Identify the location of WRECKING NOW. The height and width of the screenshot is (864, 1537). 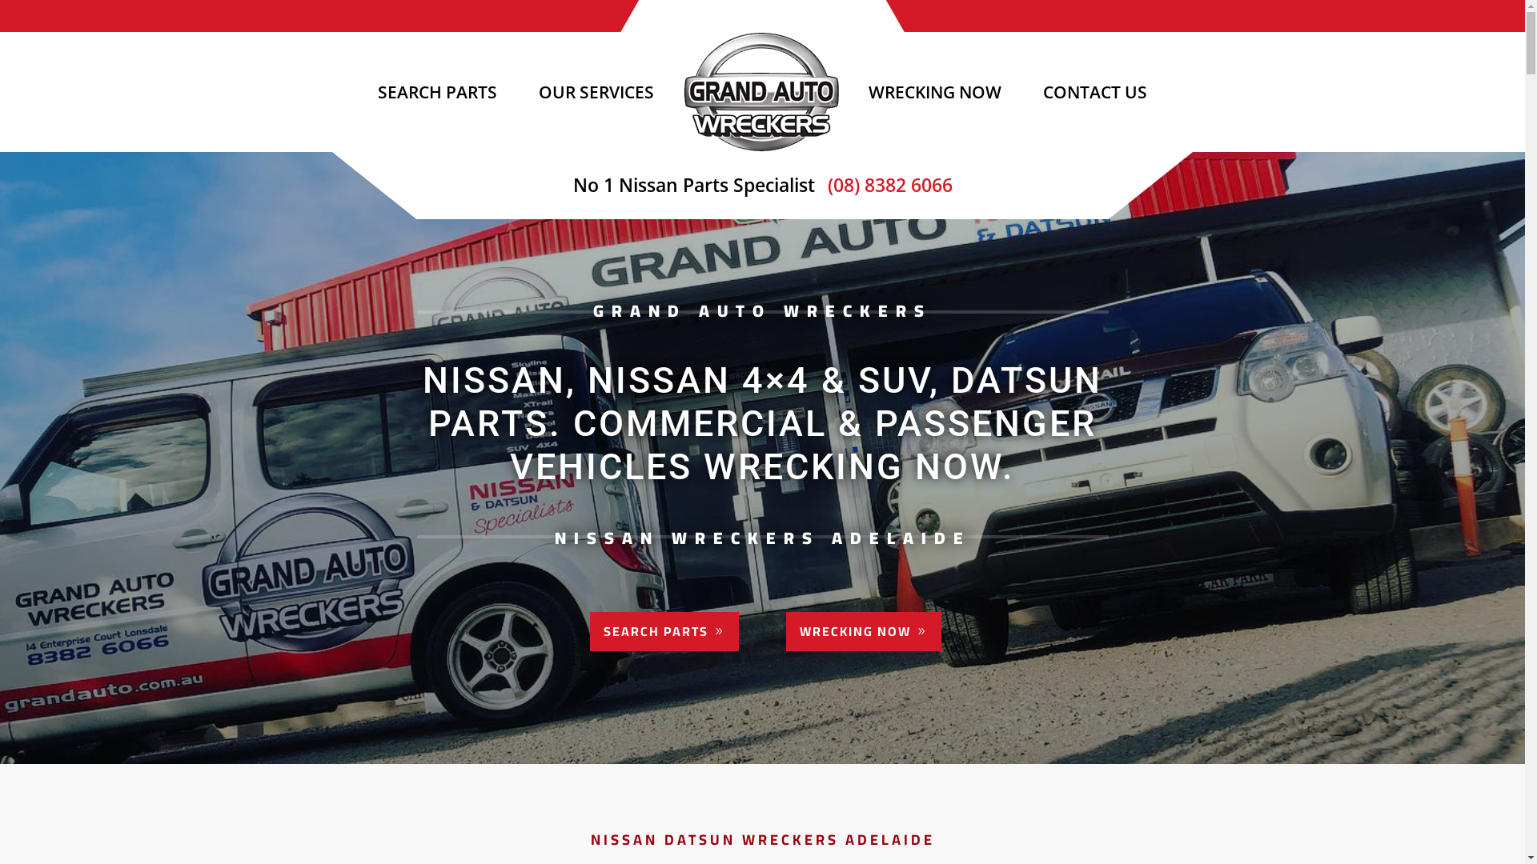
(864, 632).